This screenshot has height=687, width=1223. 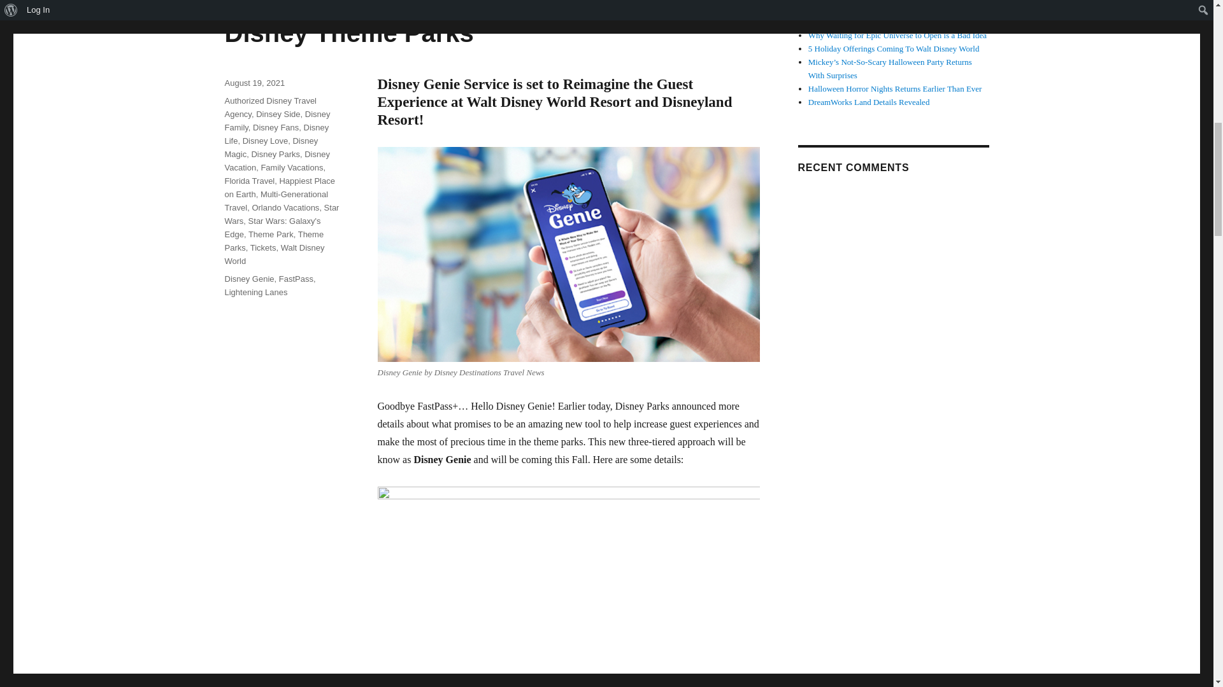 I want to click on Disney Family, so click(x=276, y=121).